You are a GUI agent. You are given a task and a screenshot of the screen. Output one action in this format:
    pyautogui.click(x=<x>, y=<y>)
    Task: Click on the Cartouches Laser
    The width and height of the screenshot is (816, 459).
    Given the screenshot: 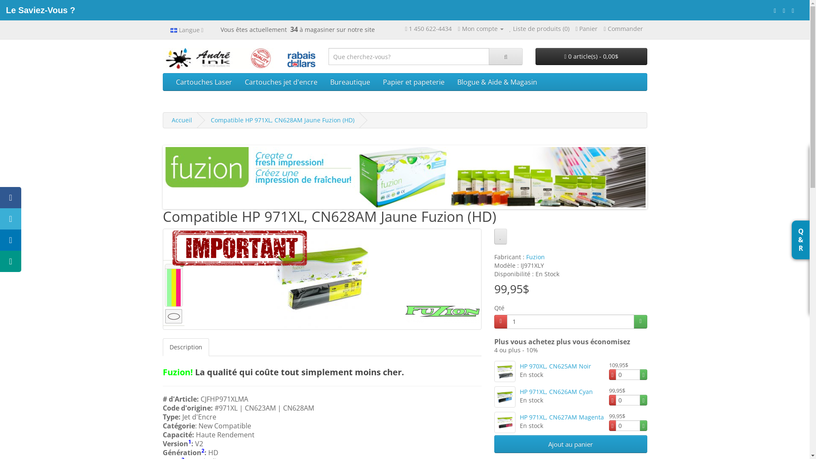 What is the action you would take?
    pyautogui.click(x=204, y=82)
    